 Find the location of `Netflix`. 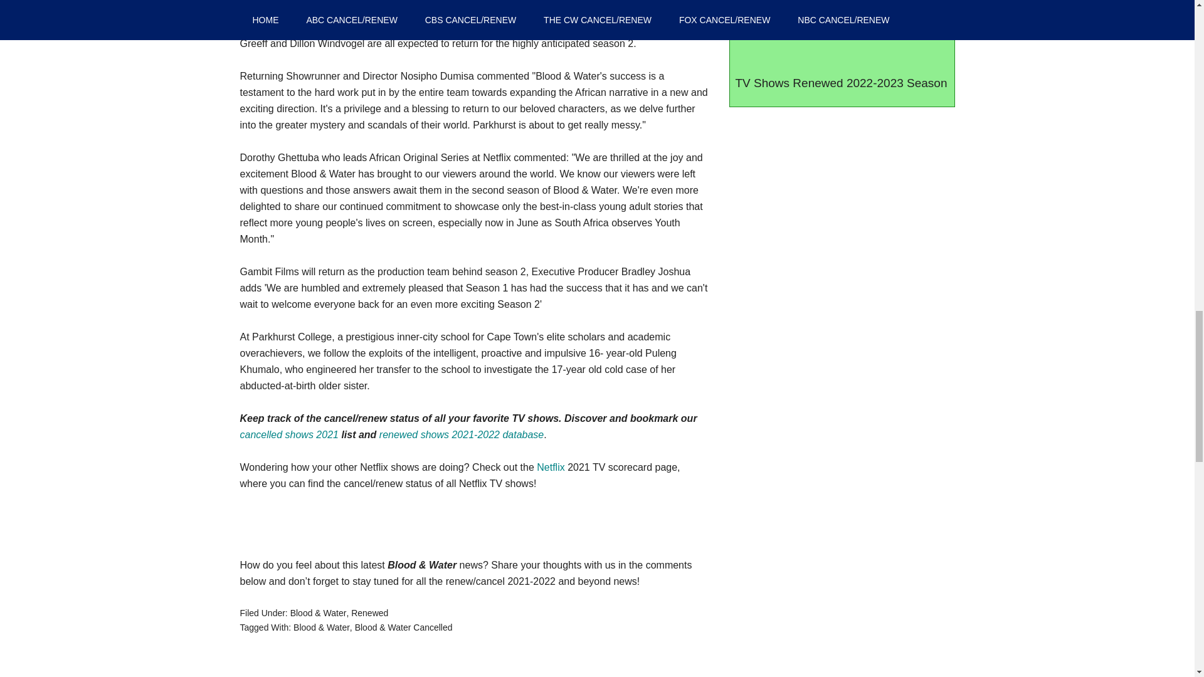

Netflix is located at coordinates (551, 466).